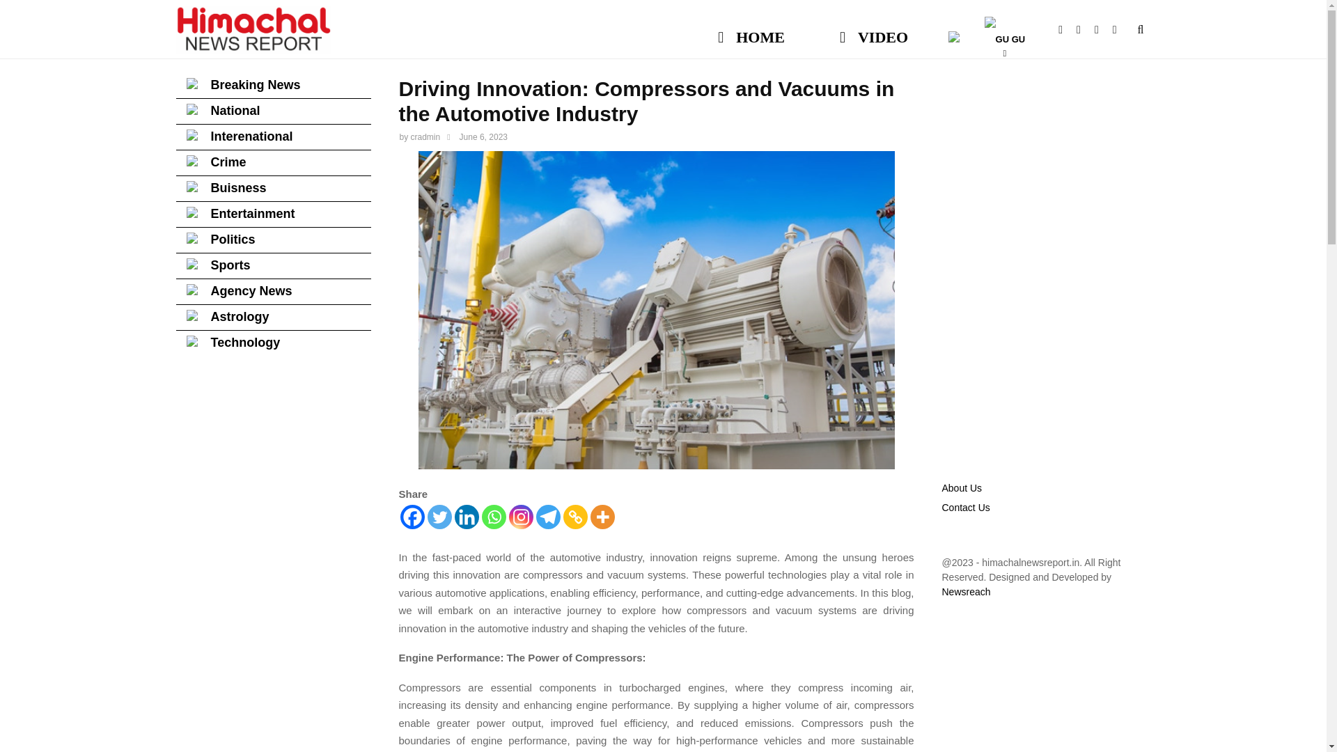 Image resolution: width=1337 pixels, height=752 pixels. Describe the element at coordinates (873, 31) in the screenshot. I see `VIDEO` at that location.